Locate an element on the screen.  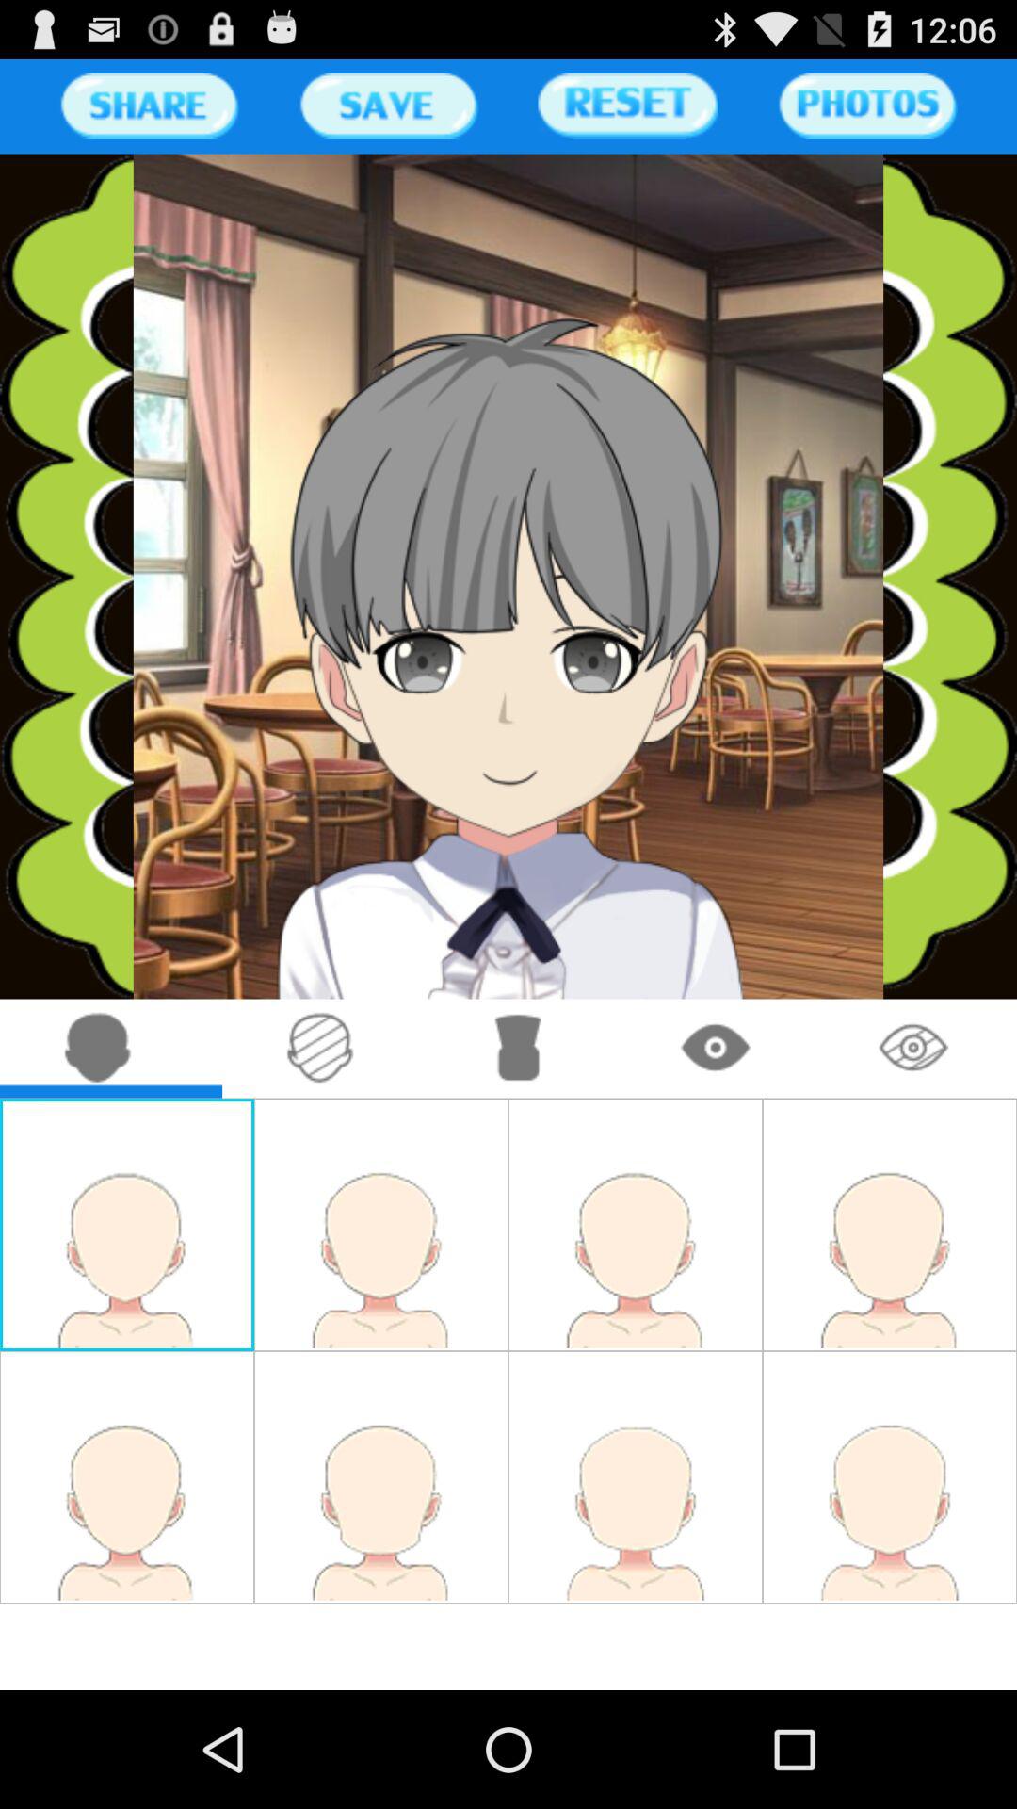
reset is located at coordinates (627, 106).